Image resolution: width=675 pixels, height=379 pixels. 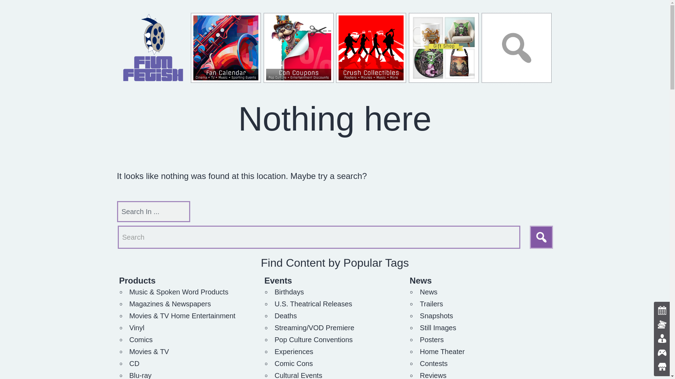 What do you see at coordinates (444, 48) in the screenshot?
I see `Film Fetish Official Shop` at bounding box center [444, 48].